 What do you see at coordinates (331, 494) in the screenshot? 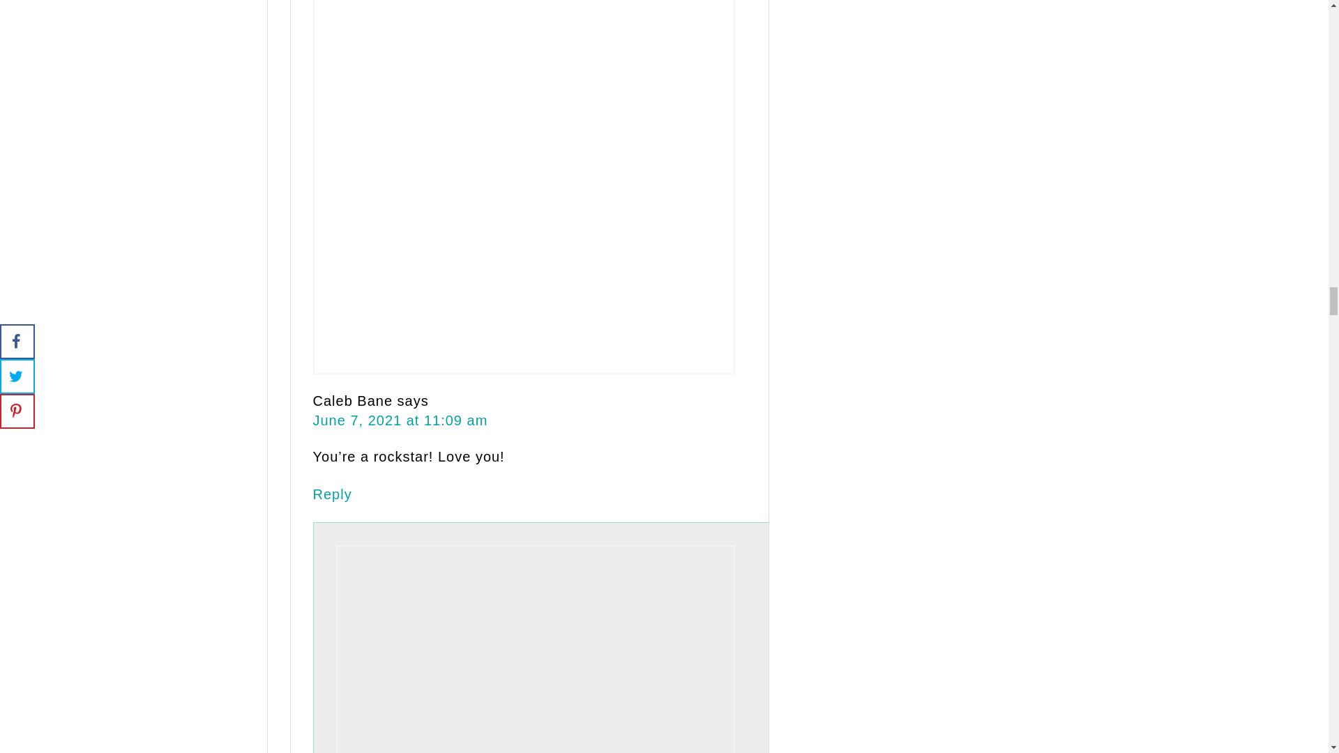
I see `Reply` at bounding box center [331, 494].